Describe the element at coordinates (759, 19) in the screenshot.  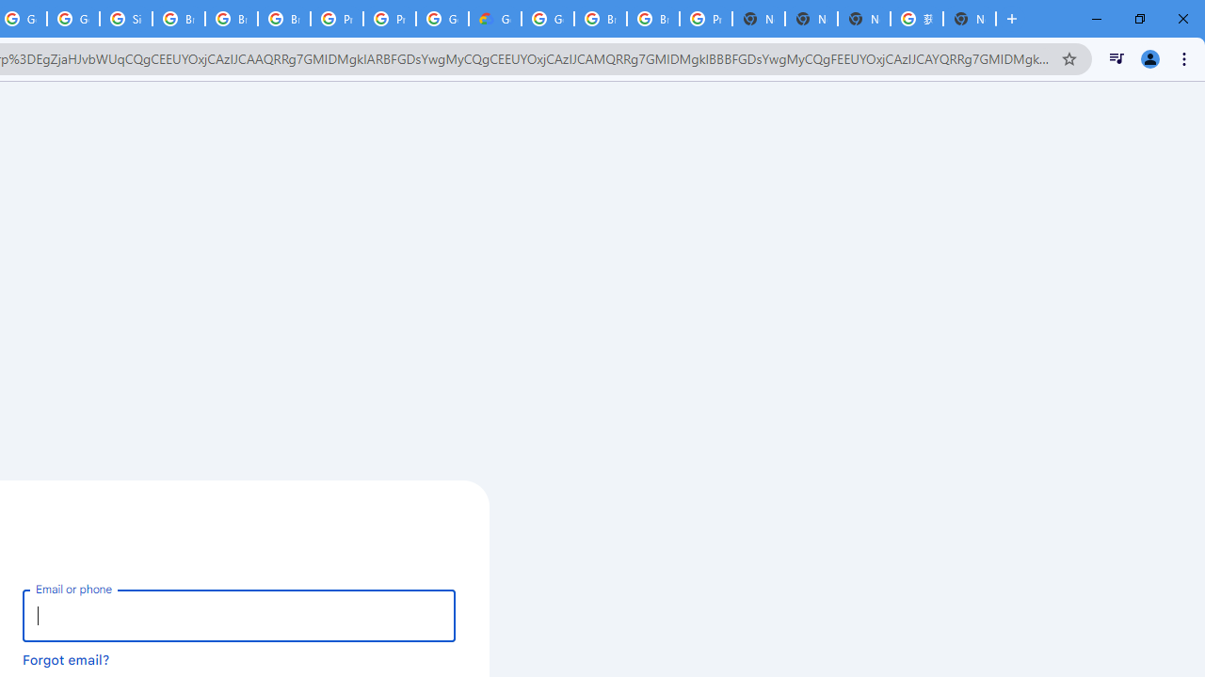
I see `New Tab` at that location.